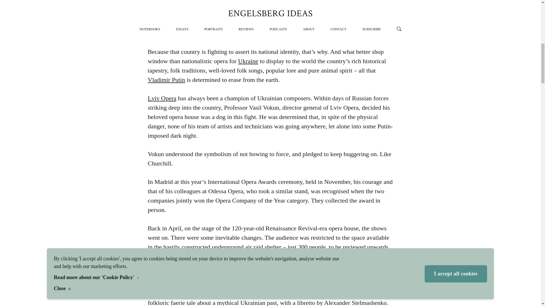  I want to click on Vladimir Putin, so click(166, 79).